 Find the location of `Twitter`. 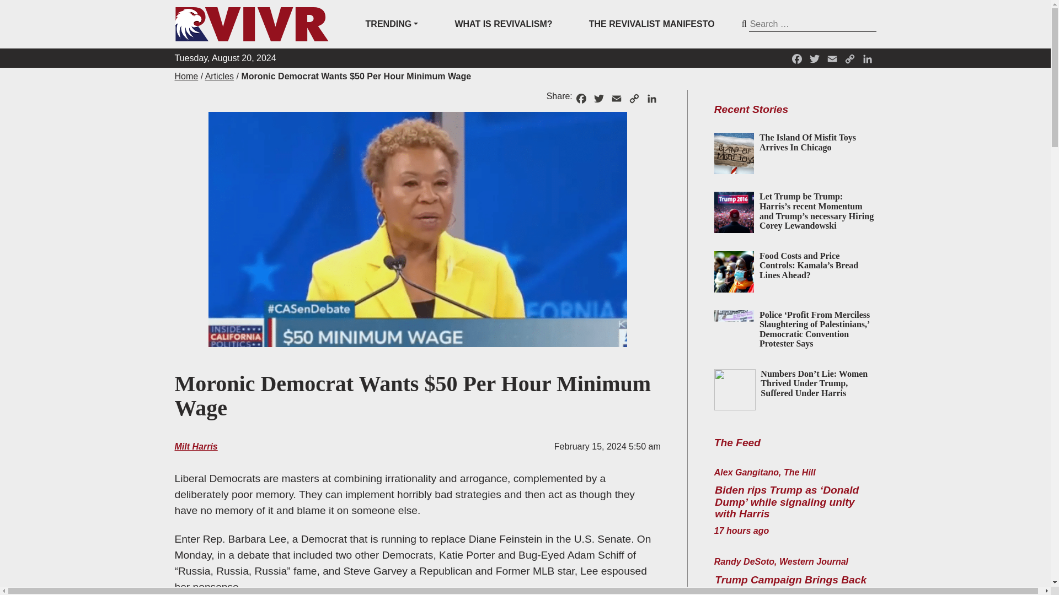

Twitter is located at coordinates (599, 97).